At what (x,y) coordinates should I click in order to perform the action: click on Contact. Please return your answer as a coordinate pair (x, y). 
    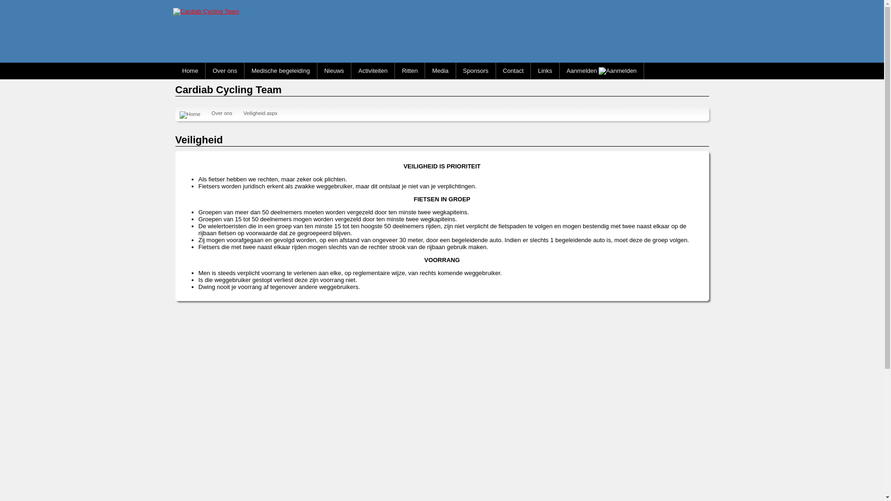
    Looking at the image, I should click on (513, 71).